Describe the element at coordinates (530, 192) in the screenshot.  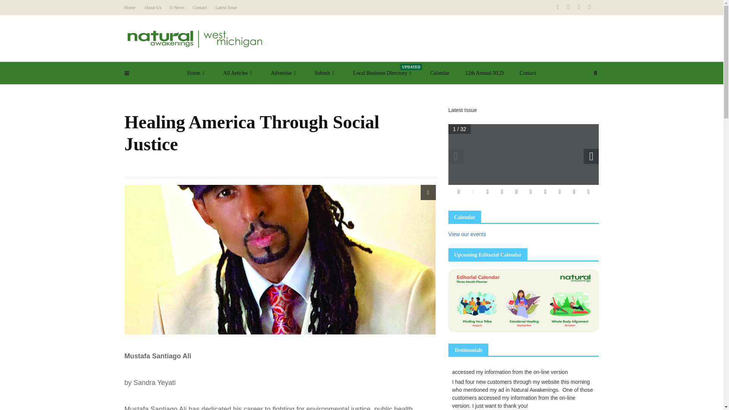
I see `Pages` at that location.